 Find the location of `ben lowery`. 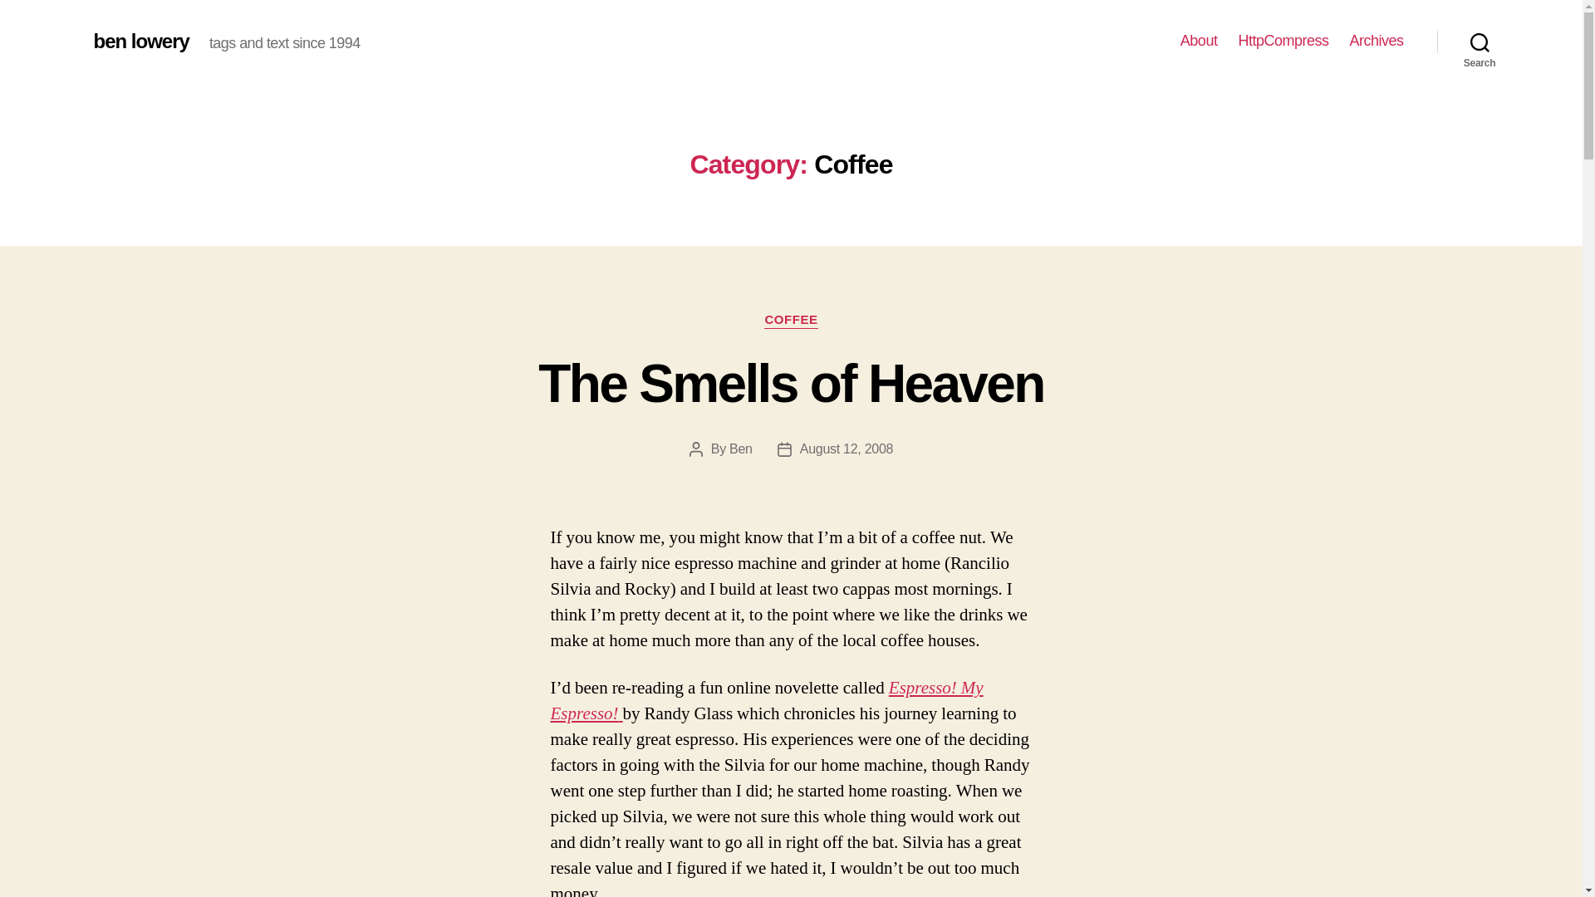

ben lowery is located at coordinates (140, 41).